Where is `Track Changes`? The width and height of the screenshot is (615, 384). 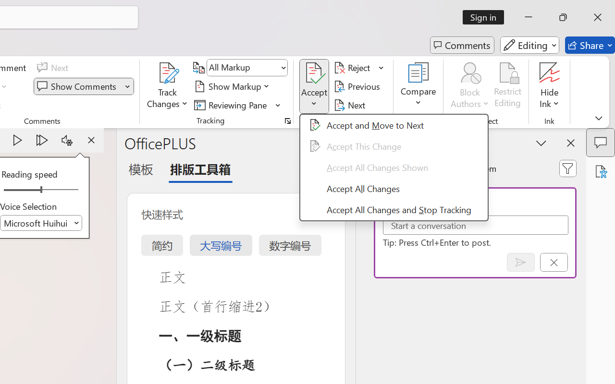 Track Changes is located at coordinates (168, 86).